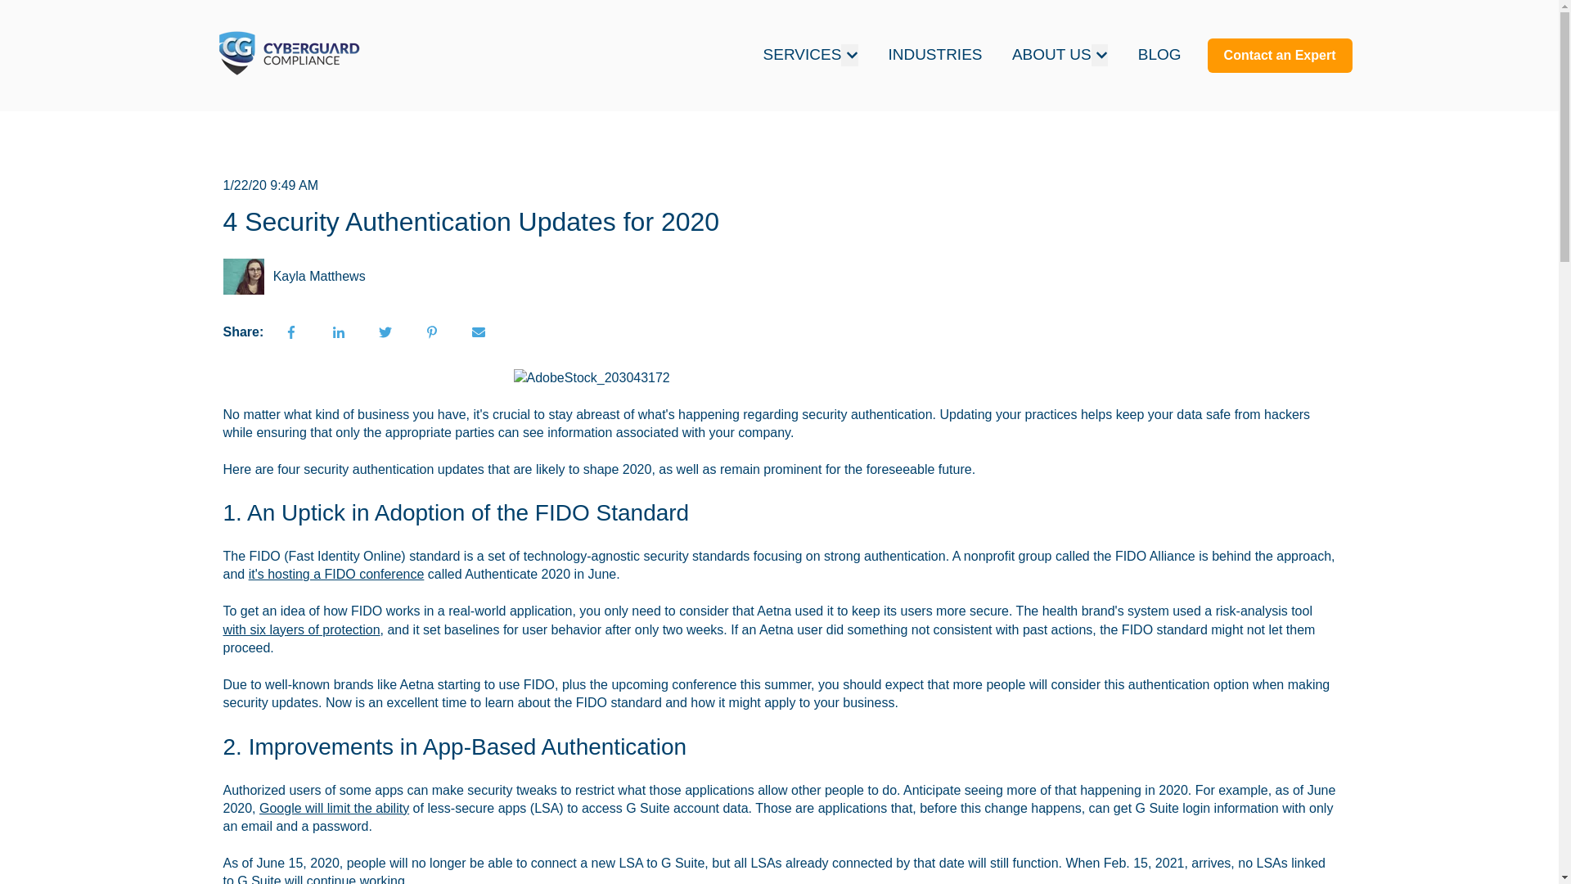 This screenshot has width=1571, height=884. What do you see at coordinates (301, 629) in the screenshot?
I see `with six layers of protection` at bounding box center [301, 629].